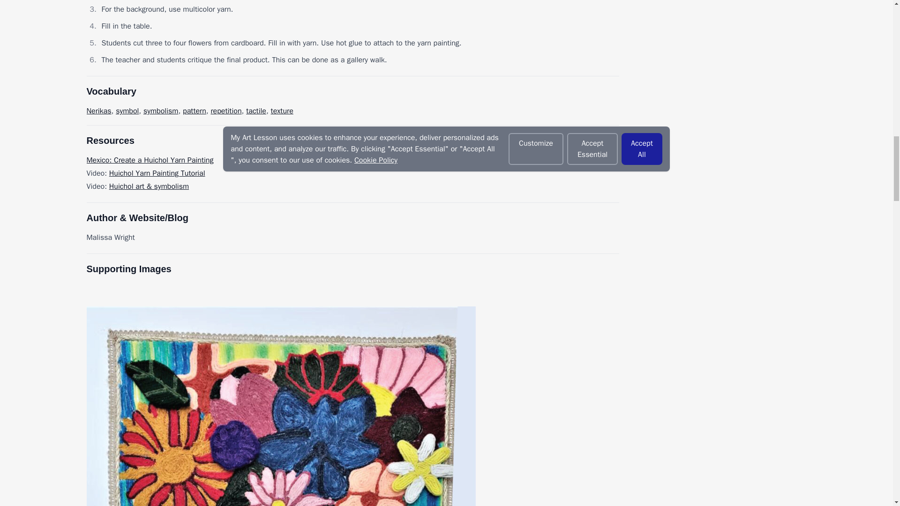  Describe the element at coordinates (256, 111) in the screenshot. I see `tactile` at that location.